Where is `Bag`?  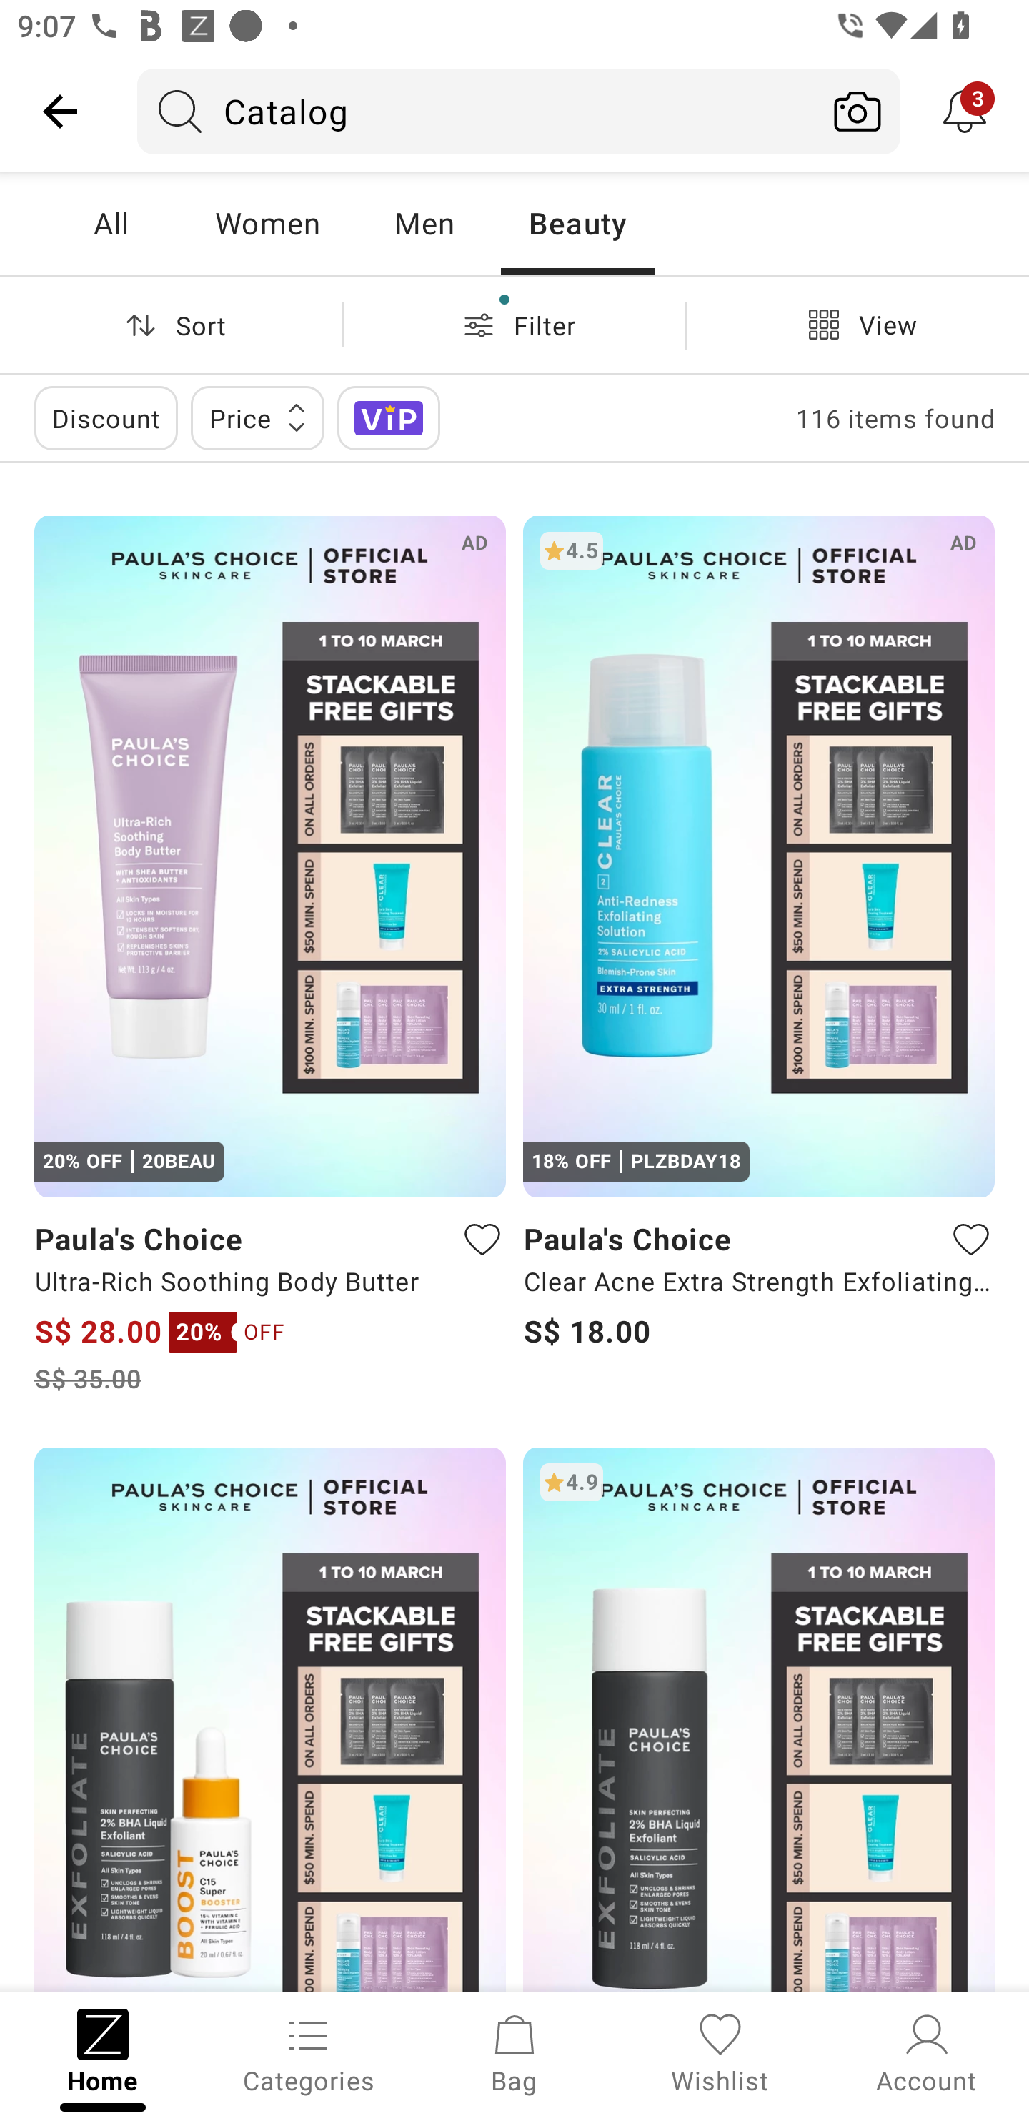 Bag is located at coordinates (514, 2052).